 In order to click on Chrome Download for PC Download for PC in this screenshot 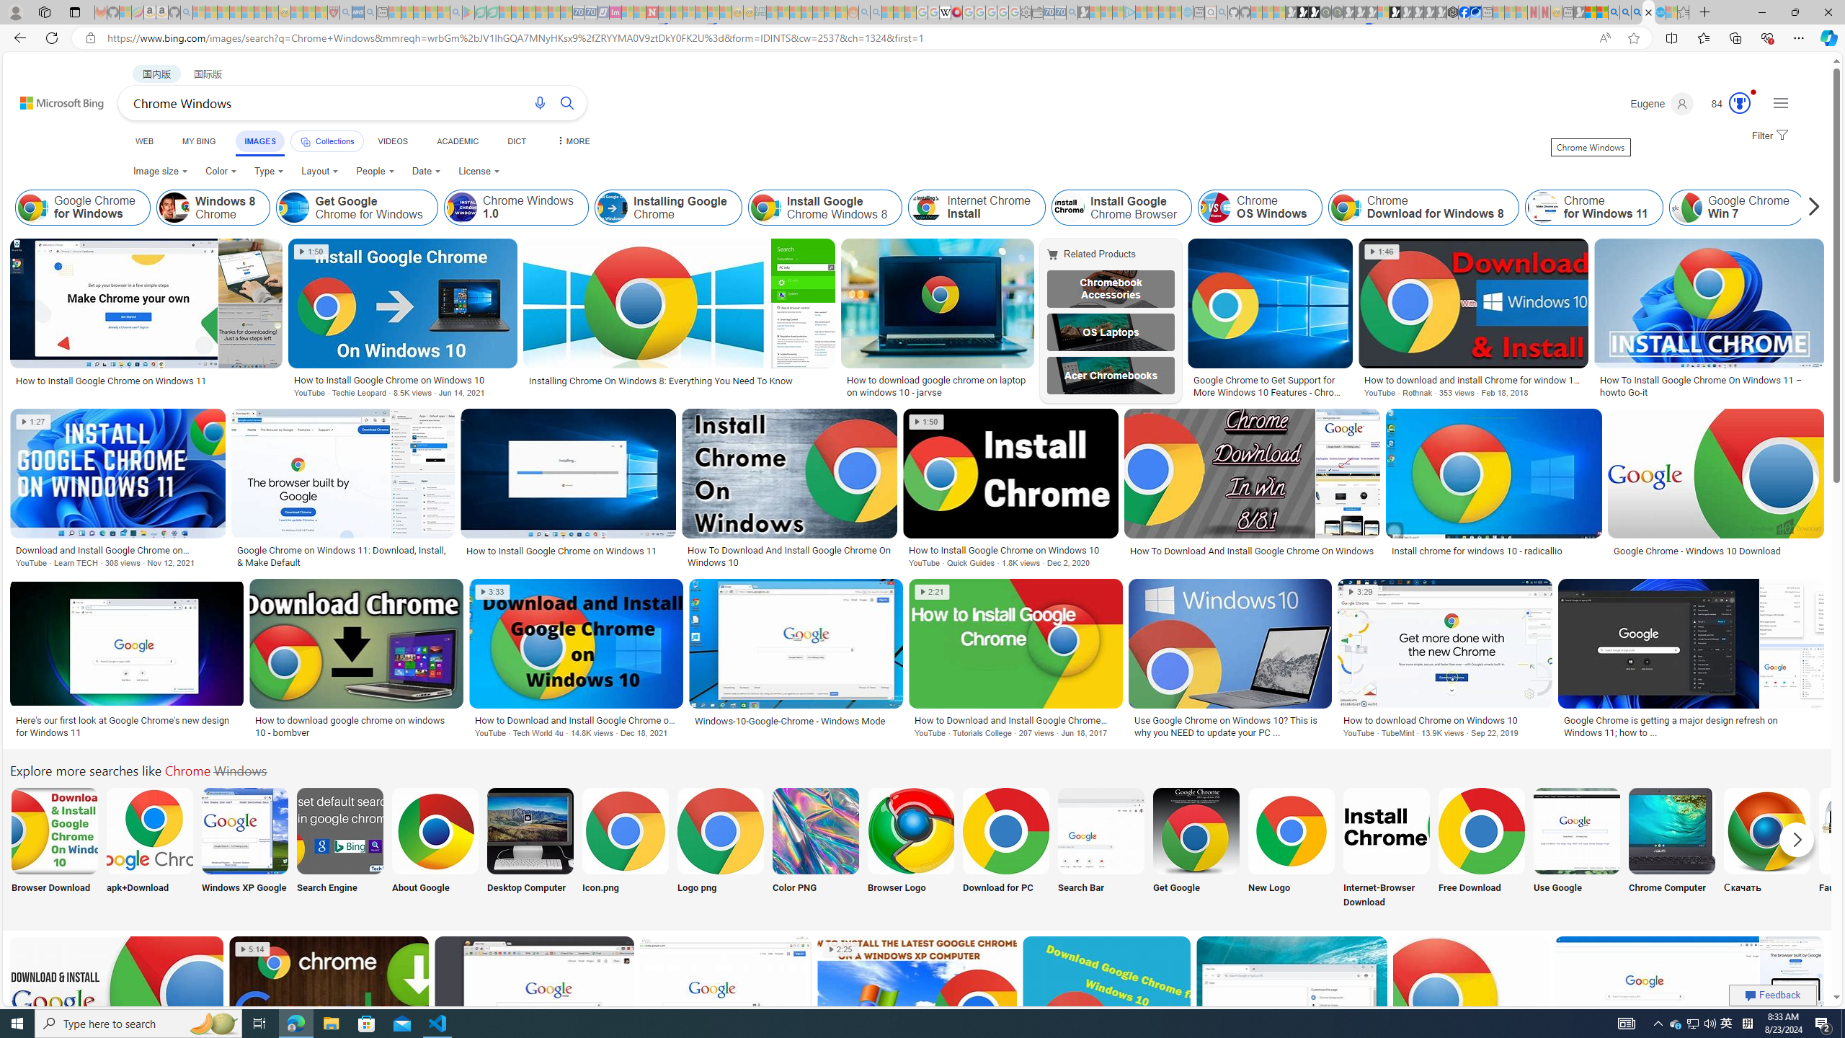, I will do `click(1006, 849)`.